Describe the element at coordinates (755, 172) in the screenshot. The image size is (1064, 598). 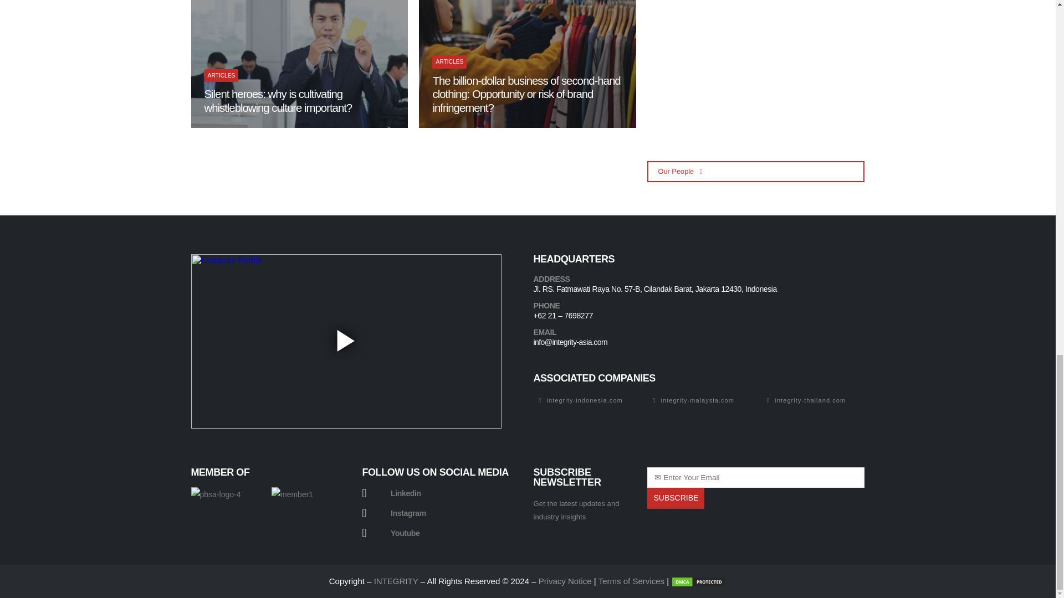
I see `Our People` at that location.